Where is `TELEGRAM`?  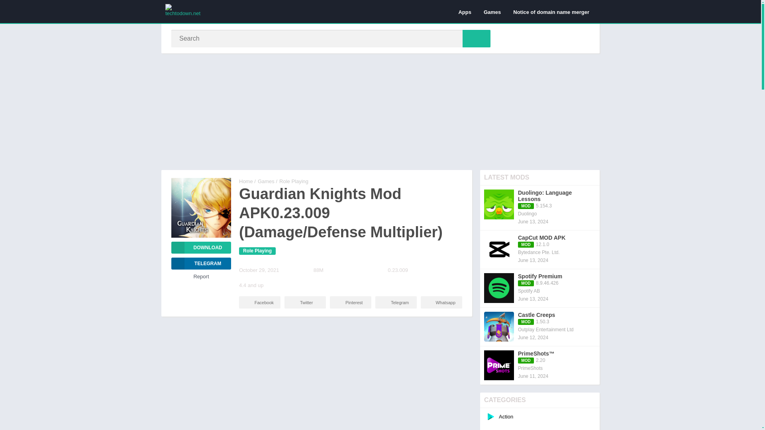 TELEGRAM is located at coordinates (201, 264).